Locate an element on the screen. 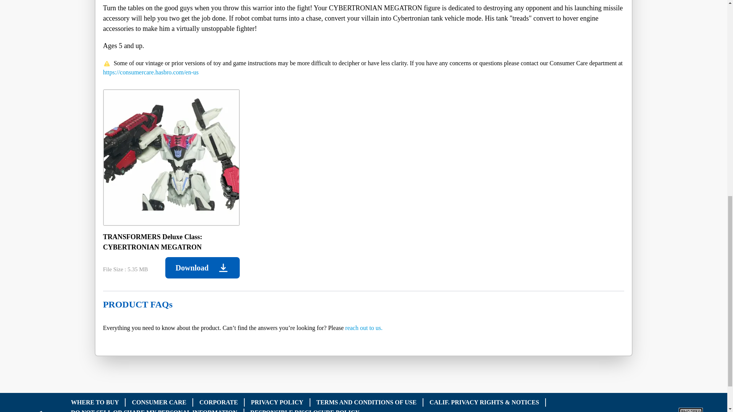 This screenshot has width=733, height=412. CONSUMER CARE is located at coordinates (159, 402).